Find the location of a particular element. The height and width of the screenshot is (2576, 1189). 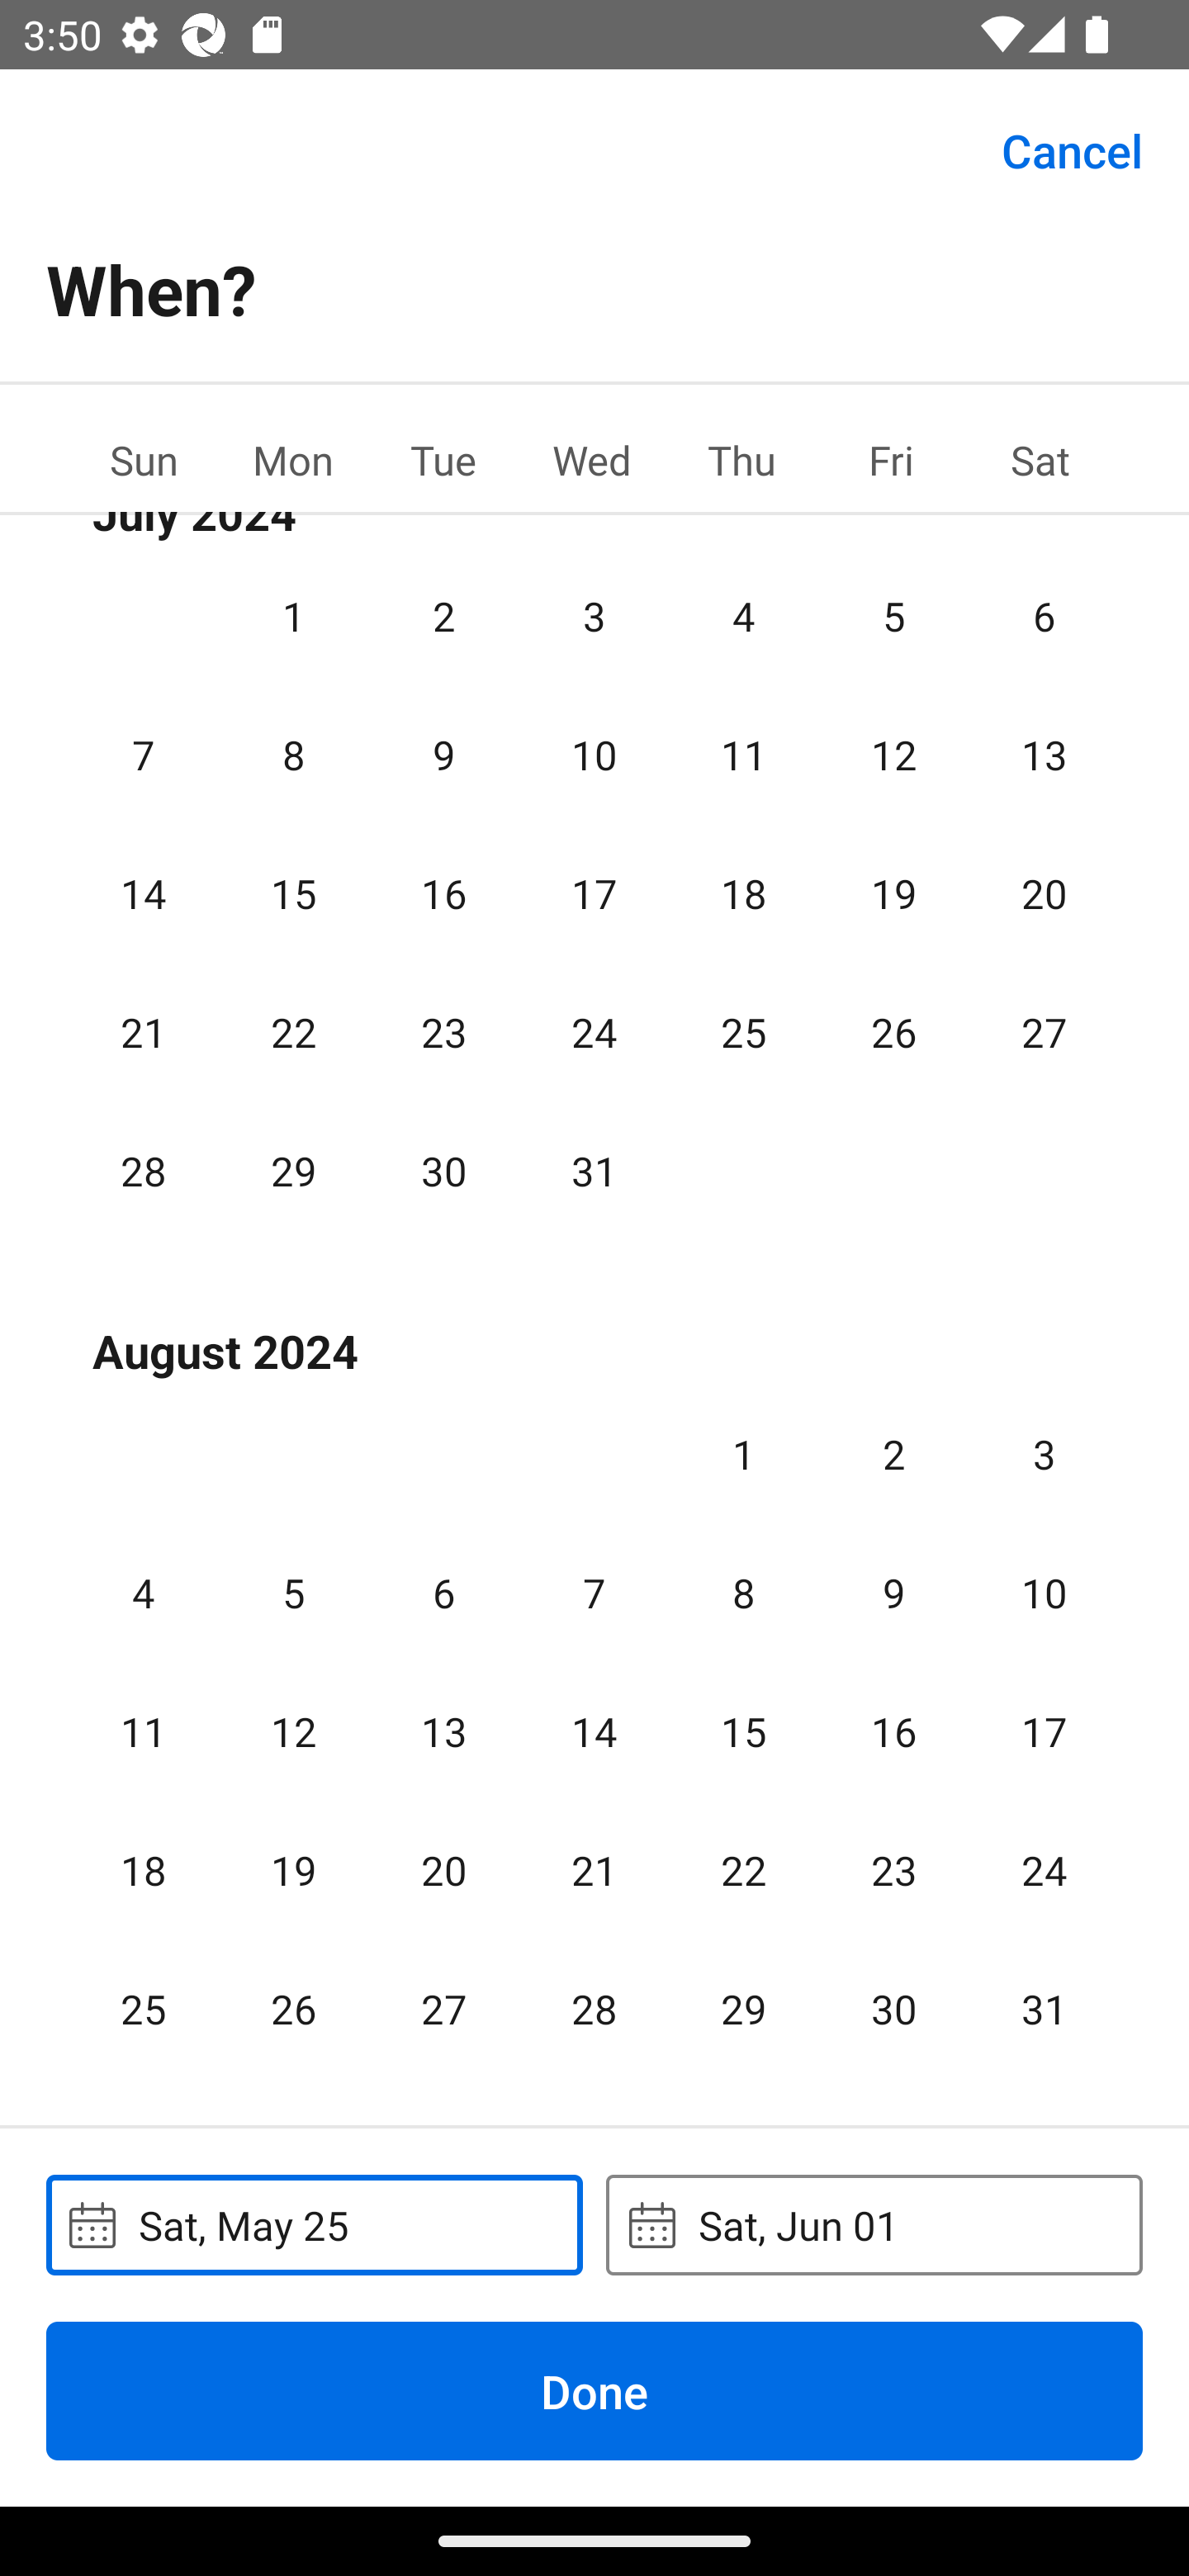

Done is located at coordinates (594, 2390).